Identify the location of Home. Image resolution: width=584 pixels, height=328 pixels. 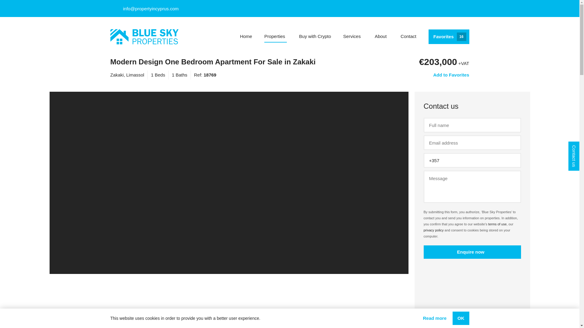
(353, 36).